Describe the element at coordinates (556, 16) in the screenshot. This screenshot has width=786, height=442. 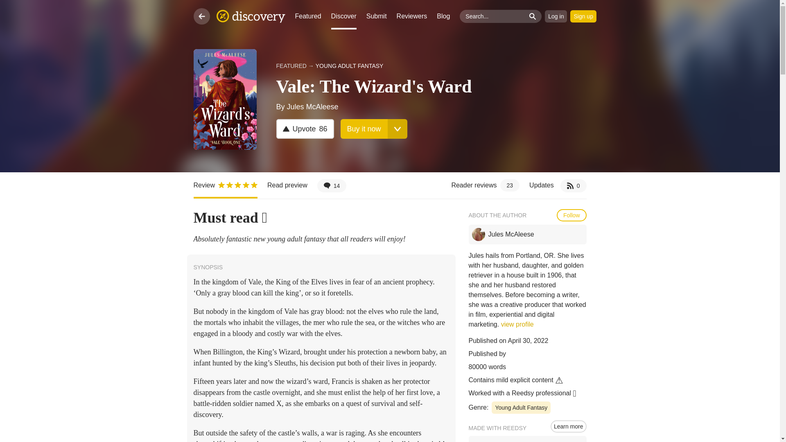
I see `Reader reviews` at that location.